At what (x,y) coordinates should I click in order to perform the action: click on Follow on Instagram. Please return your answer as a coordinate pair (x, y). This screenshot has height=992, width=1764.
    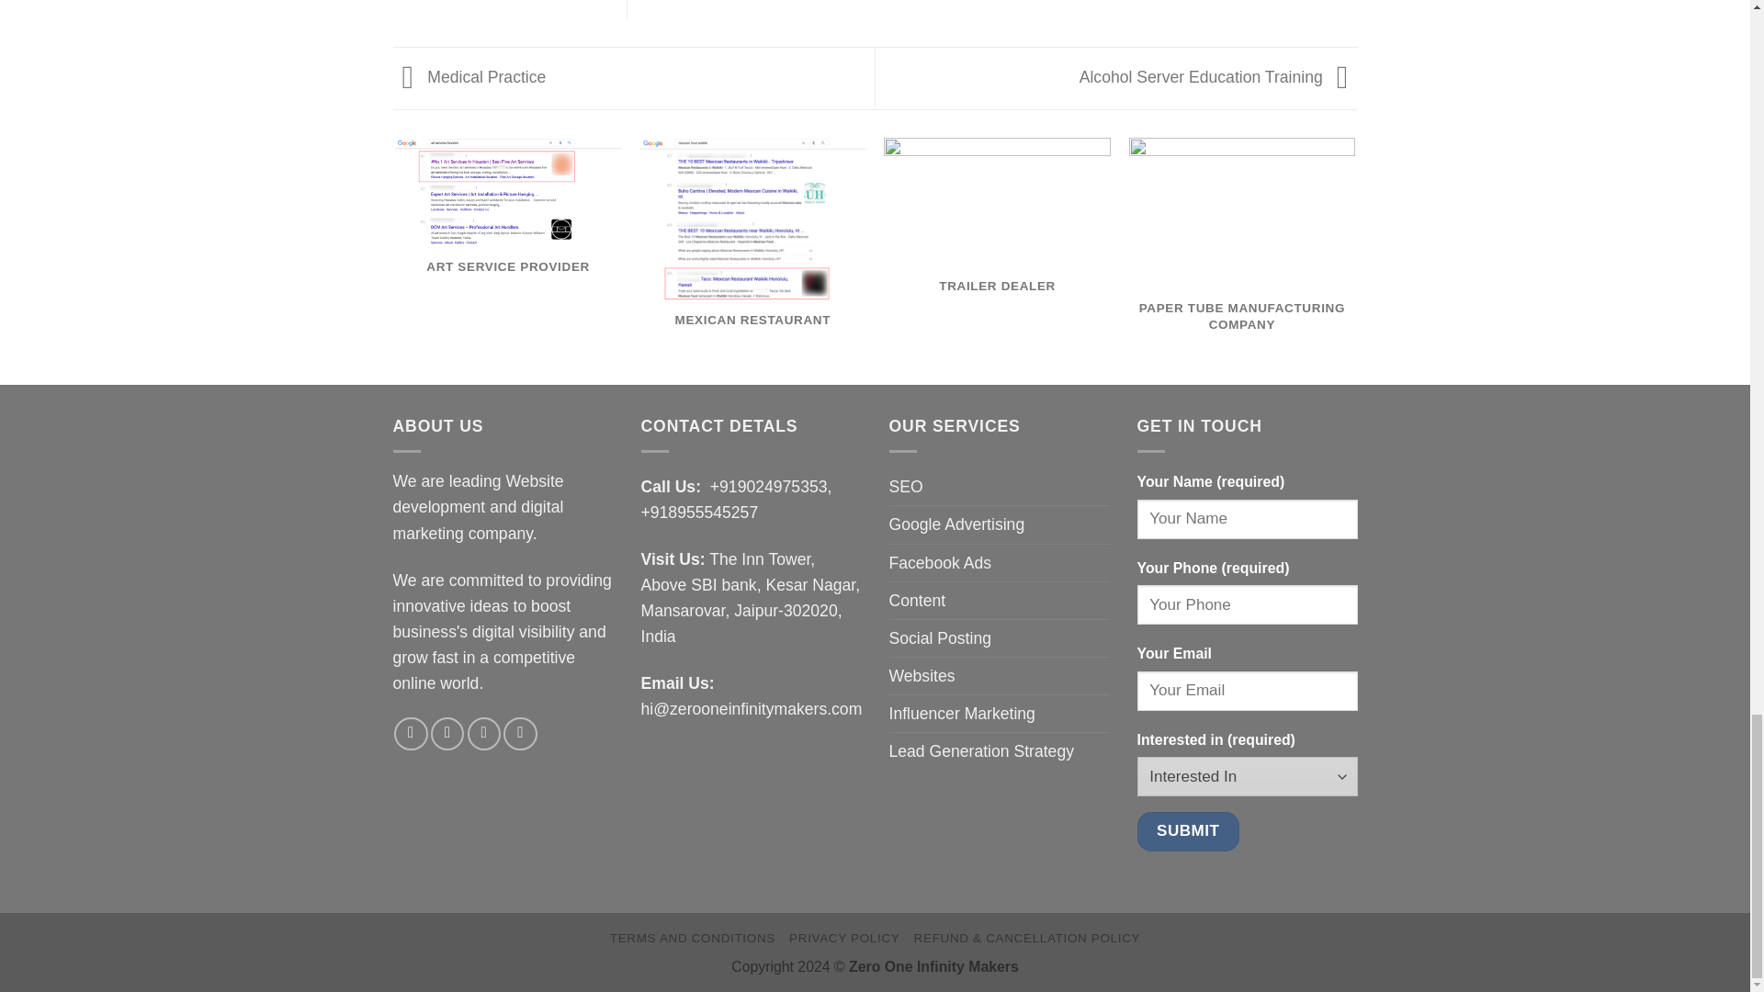
    Looking at the image, I should click on (447, 733).